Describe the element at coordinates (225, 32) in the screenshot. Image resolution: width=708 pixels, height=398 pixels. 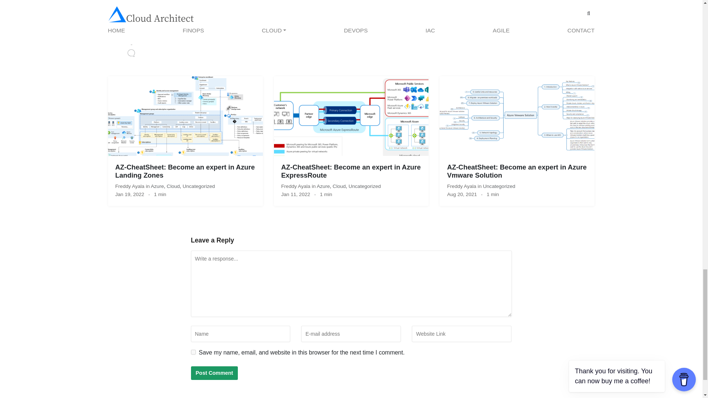
I see `Profile` at that location.